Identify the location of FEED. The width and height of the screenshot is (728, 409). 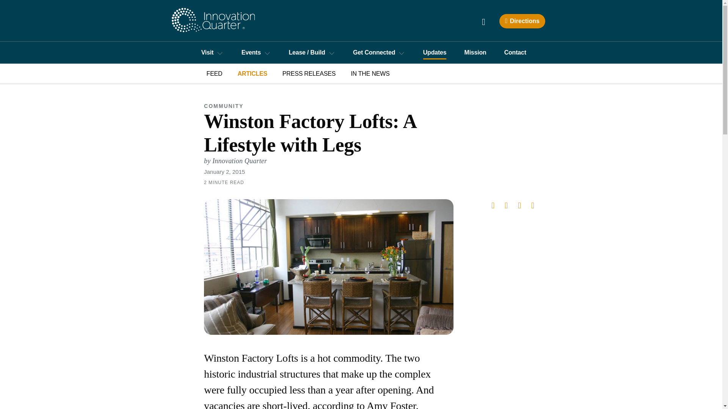
(214, 73).